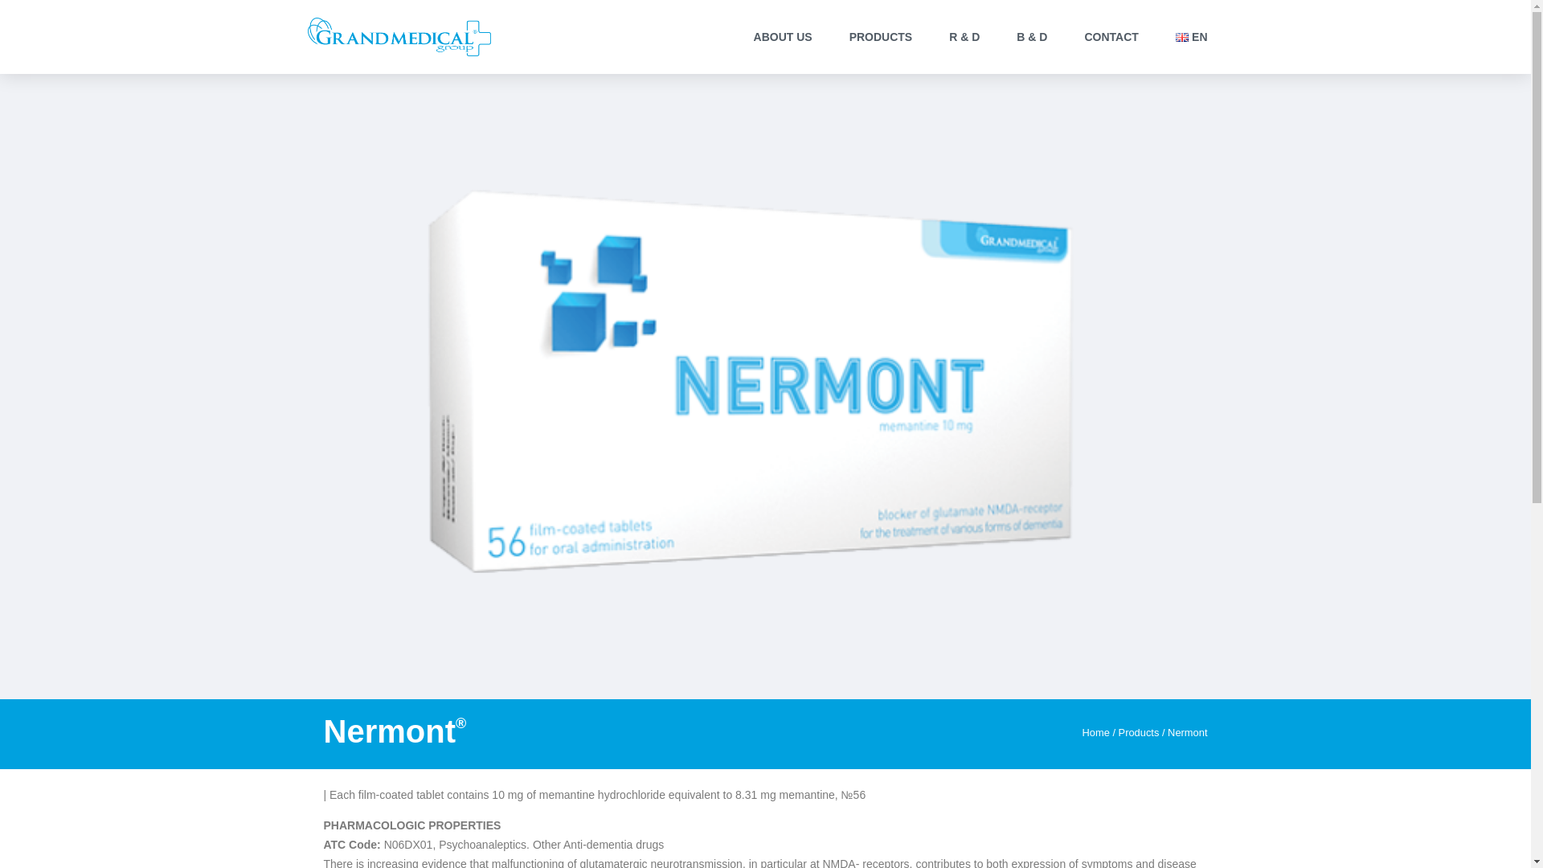 This screenshot has height=868, width=1543. What do you see at coordinates (1111, 37) in the screenshot?
I see `CONTACT` at bounding box center [1111, 37].